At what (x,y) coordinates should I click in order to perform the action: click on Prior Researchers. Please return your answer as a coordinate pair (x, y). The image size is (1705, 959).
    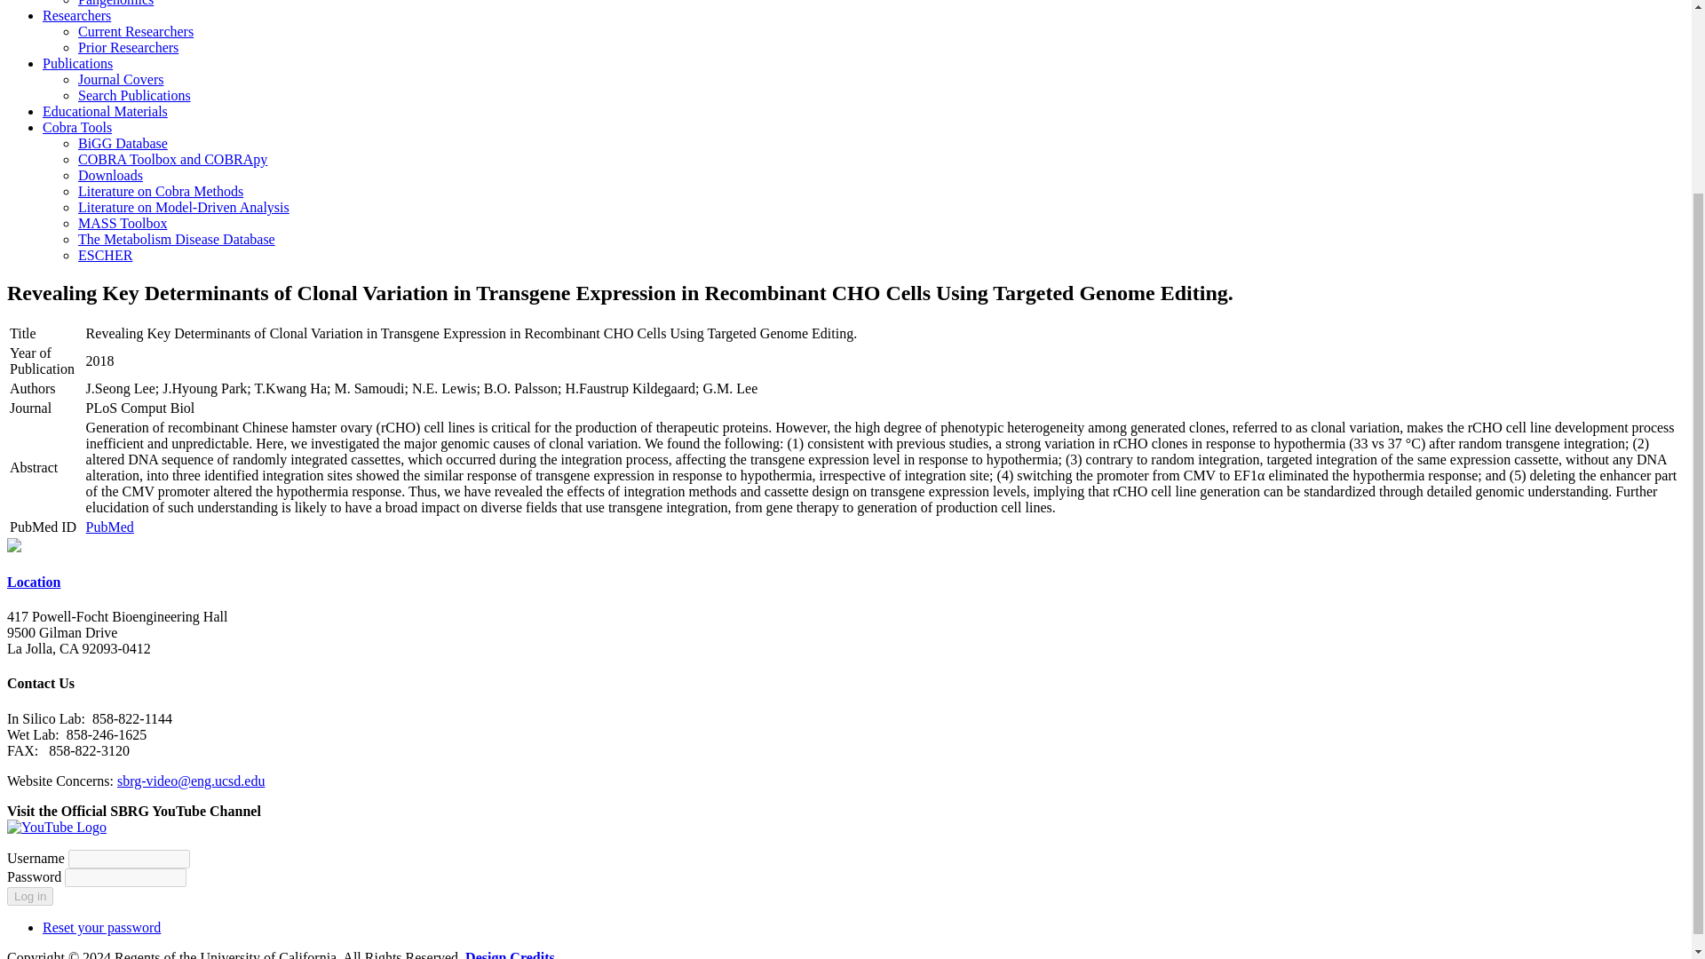
    Looking at the image, I should click on (128, 47).